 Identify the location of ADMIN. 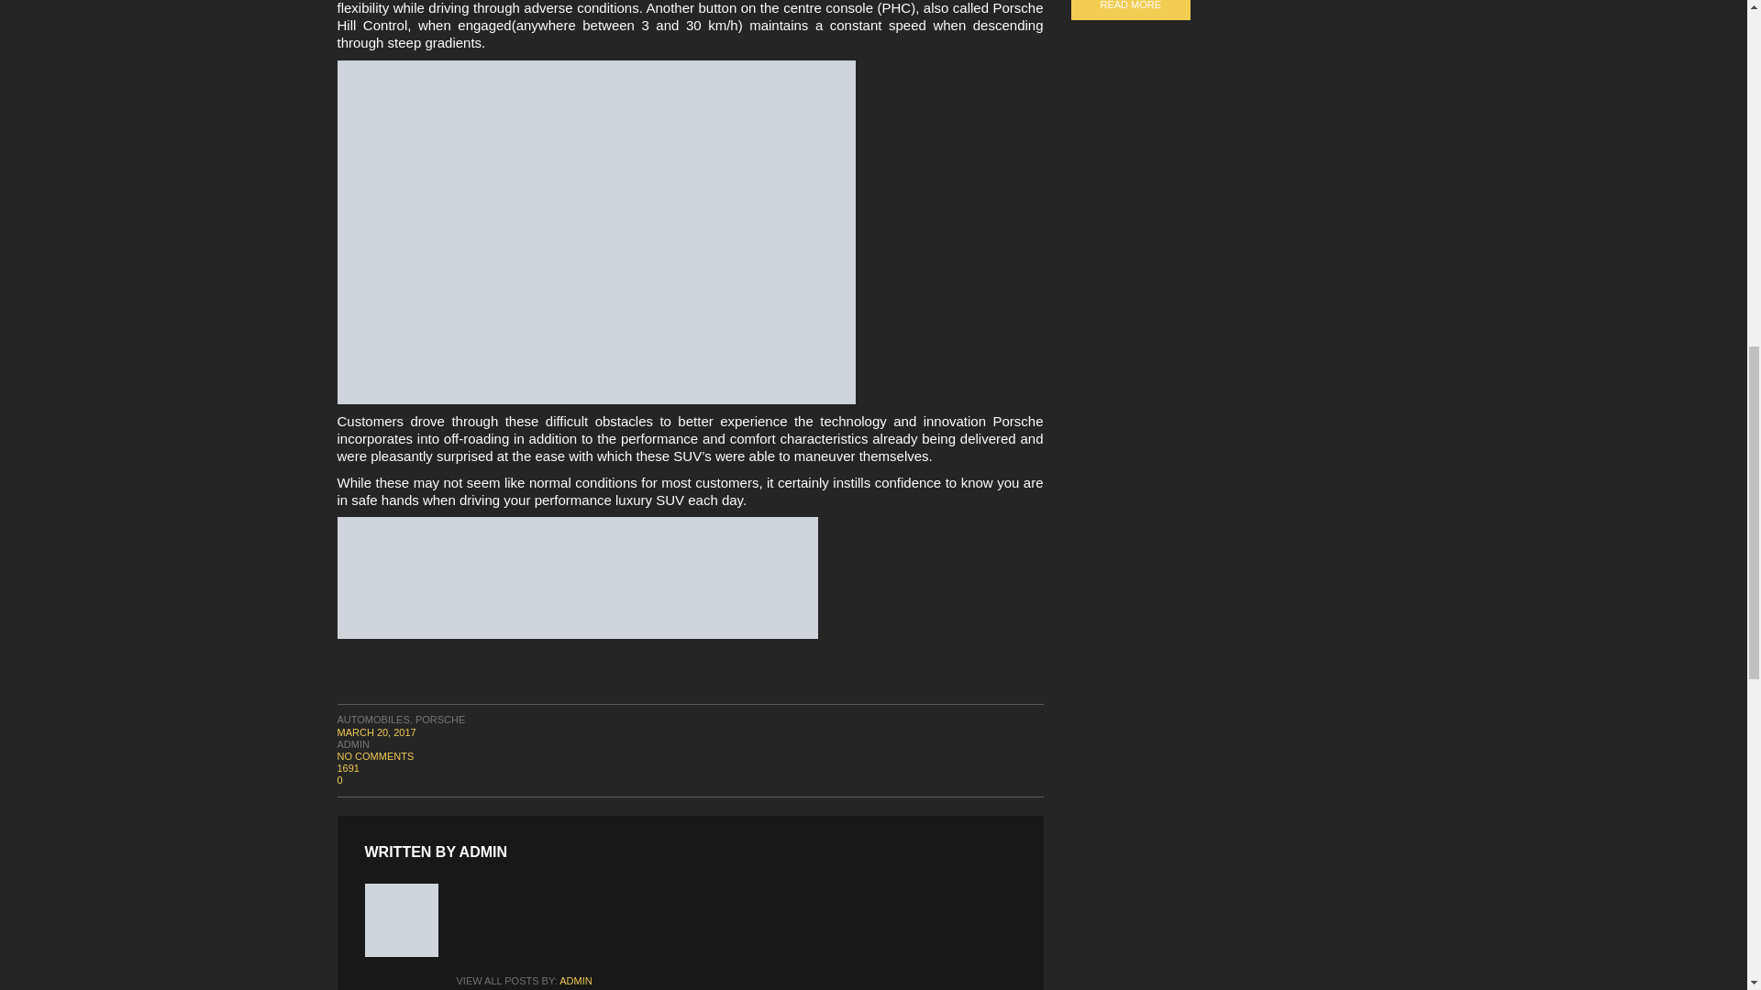
(354, 743).